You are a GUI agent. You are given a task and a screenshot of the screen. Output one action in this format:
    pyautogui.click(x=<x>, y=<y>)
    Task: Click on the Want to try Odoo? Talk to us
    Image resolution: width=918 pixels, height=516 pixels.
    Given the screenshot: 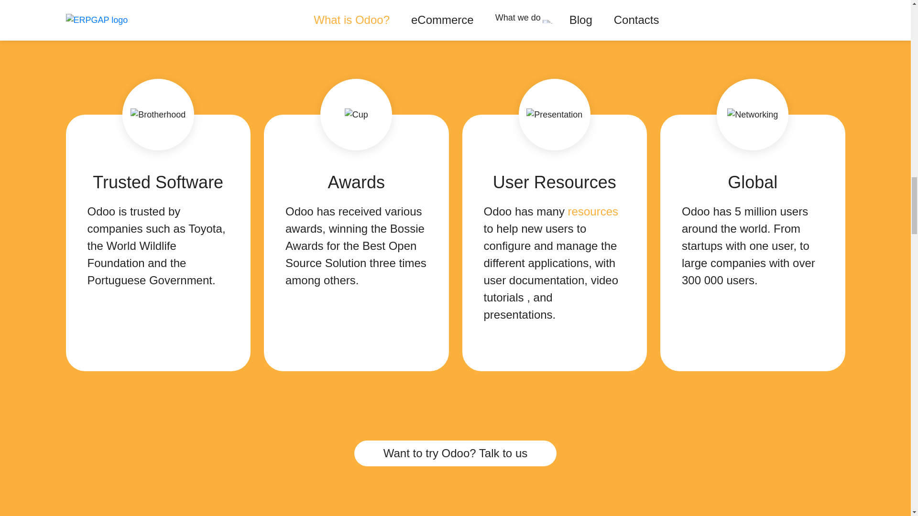 What is the action you would take?
    pyautogui.click(x=455, y=453)
    